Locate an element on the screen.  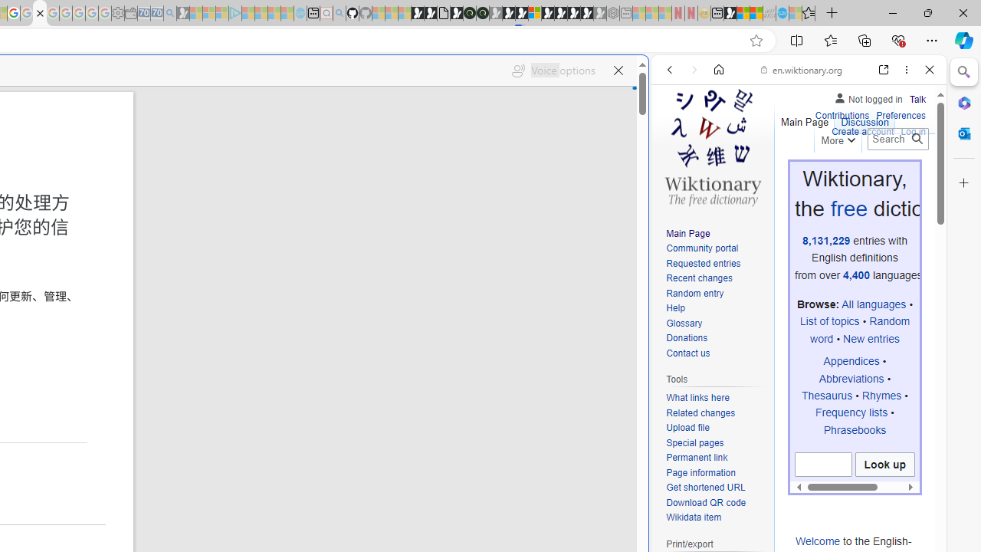
Appendices is located at coordinates (851, 361).